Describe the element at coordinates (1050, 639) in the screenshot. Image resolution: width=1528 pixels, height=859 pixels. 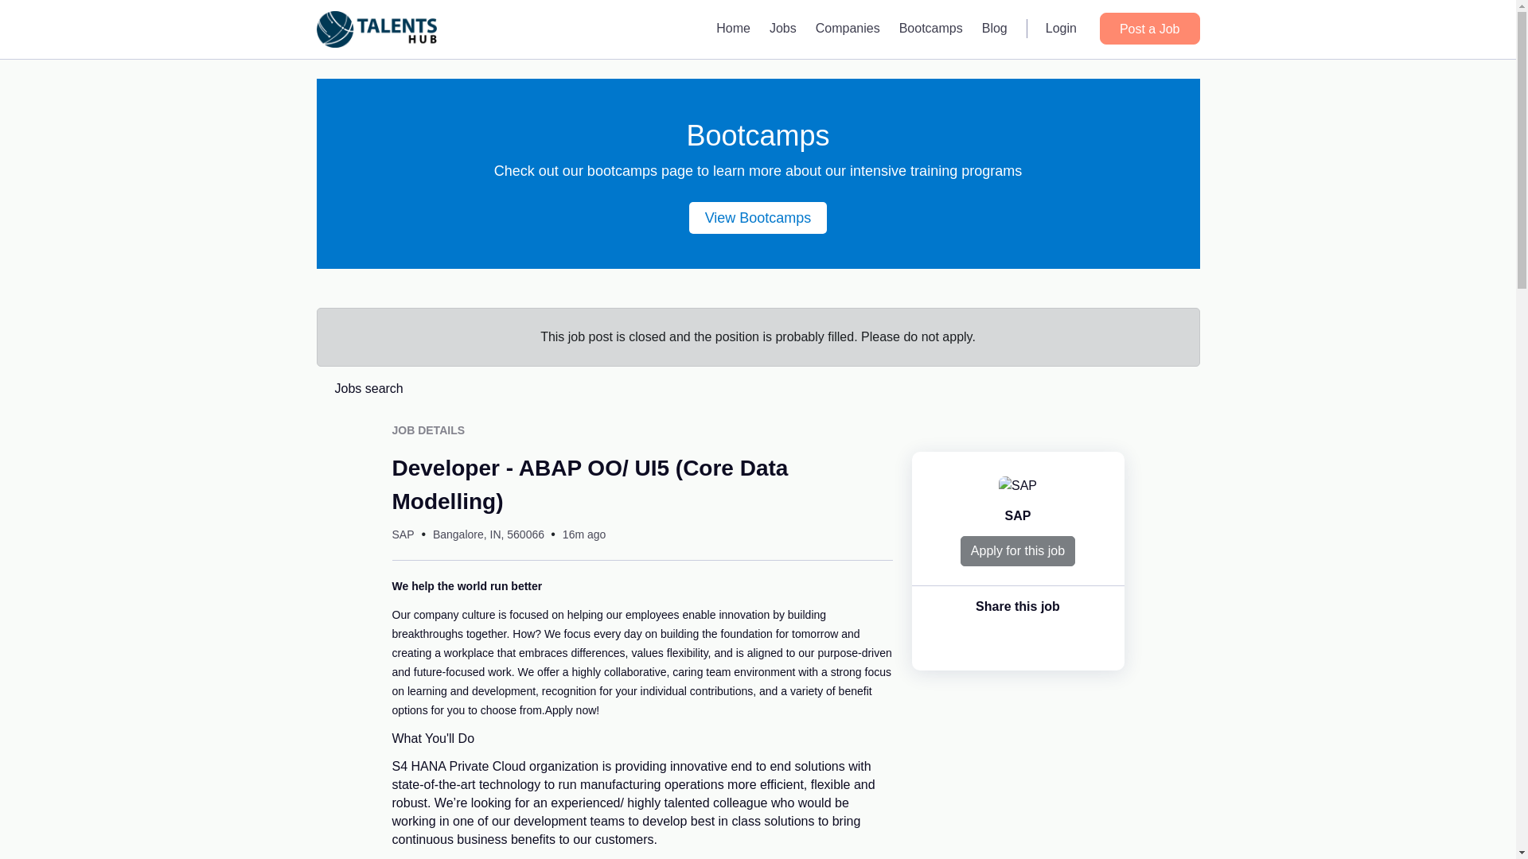
I see `Share to Twitter` at that location.